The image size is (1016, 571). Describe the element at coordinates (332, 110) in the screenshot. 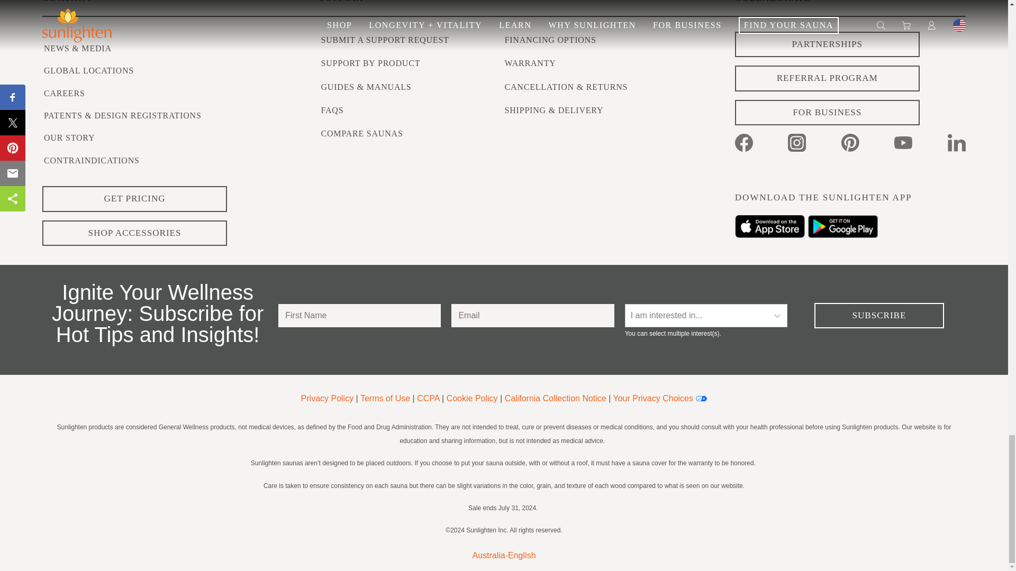

I see `FAQS` at that location.